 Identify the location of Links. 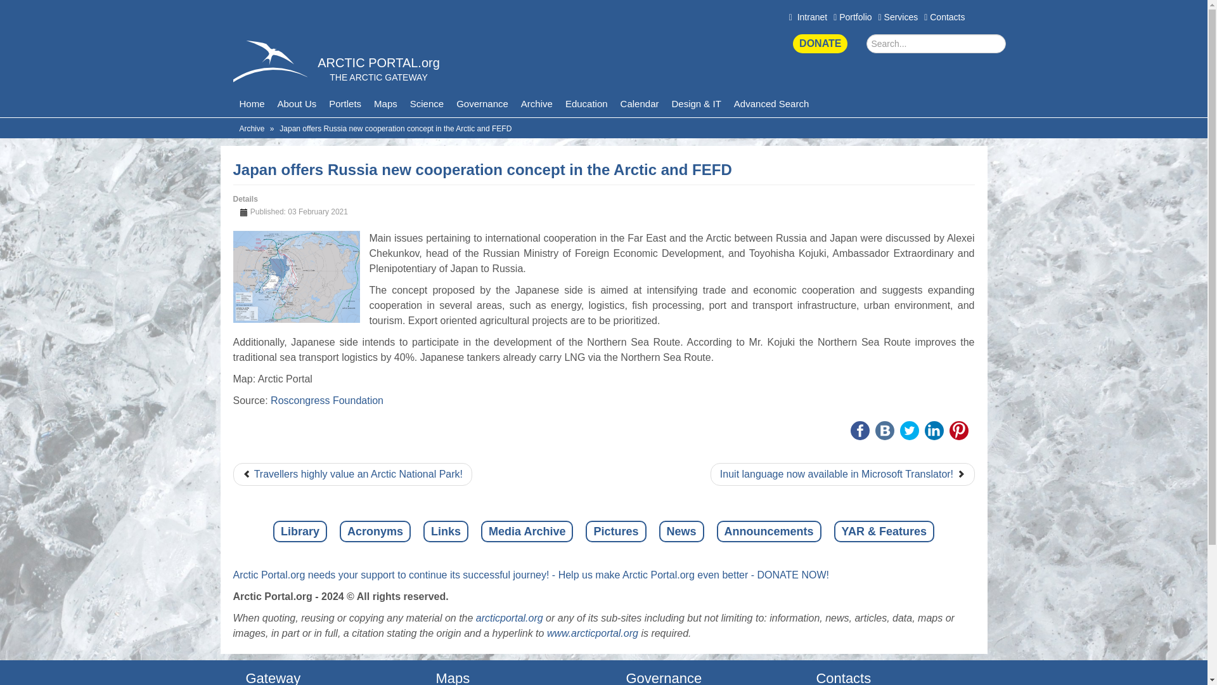
(446, 532).